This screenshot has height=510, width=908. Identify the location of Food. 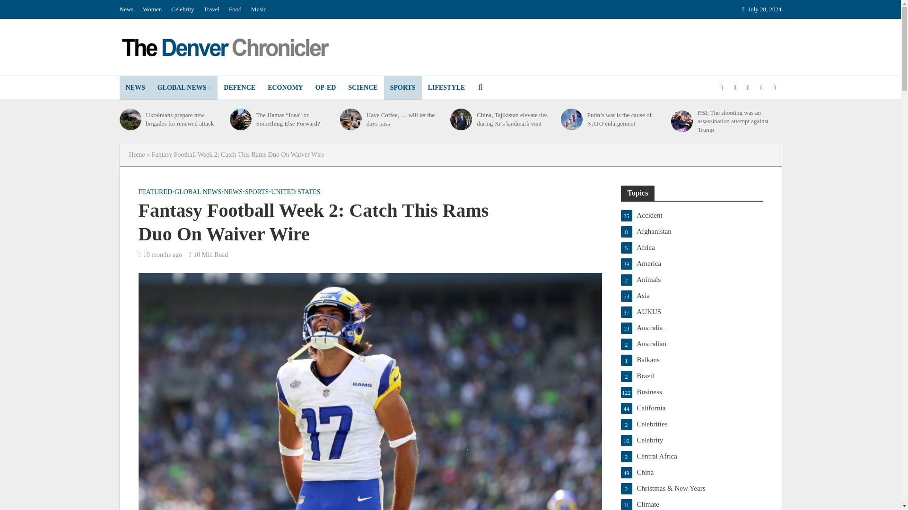
(235, 9).